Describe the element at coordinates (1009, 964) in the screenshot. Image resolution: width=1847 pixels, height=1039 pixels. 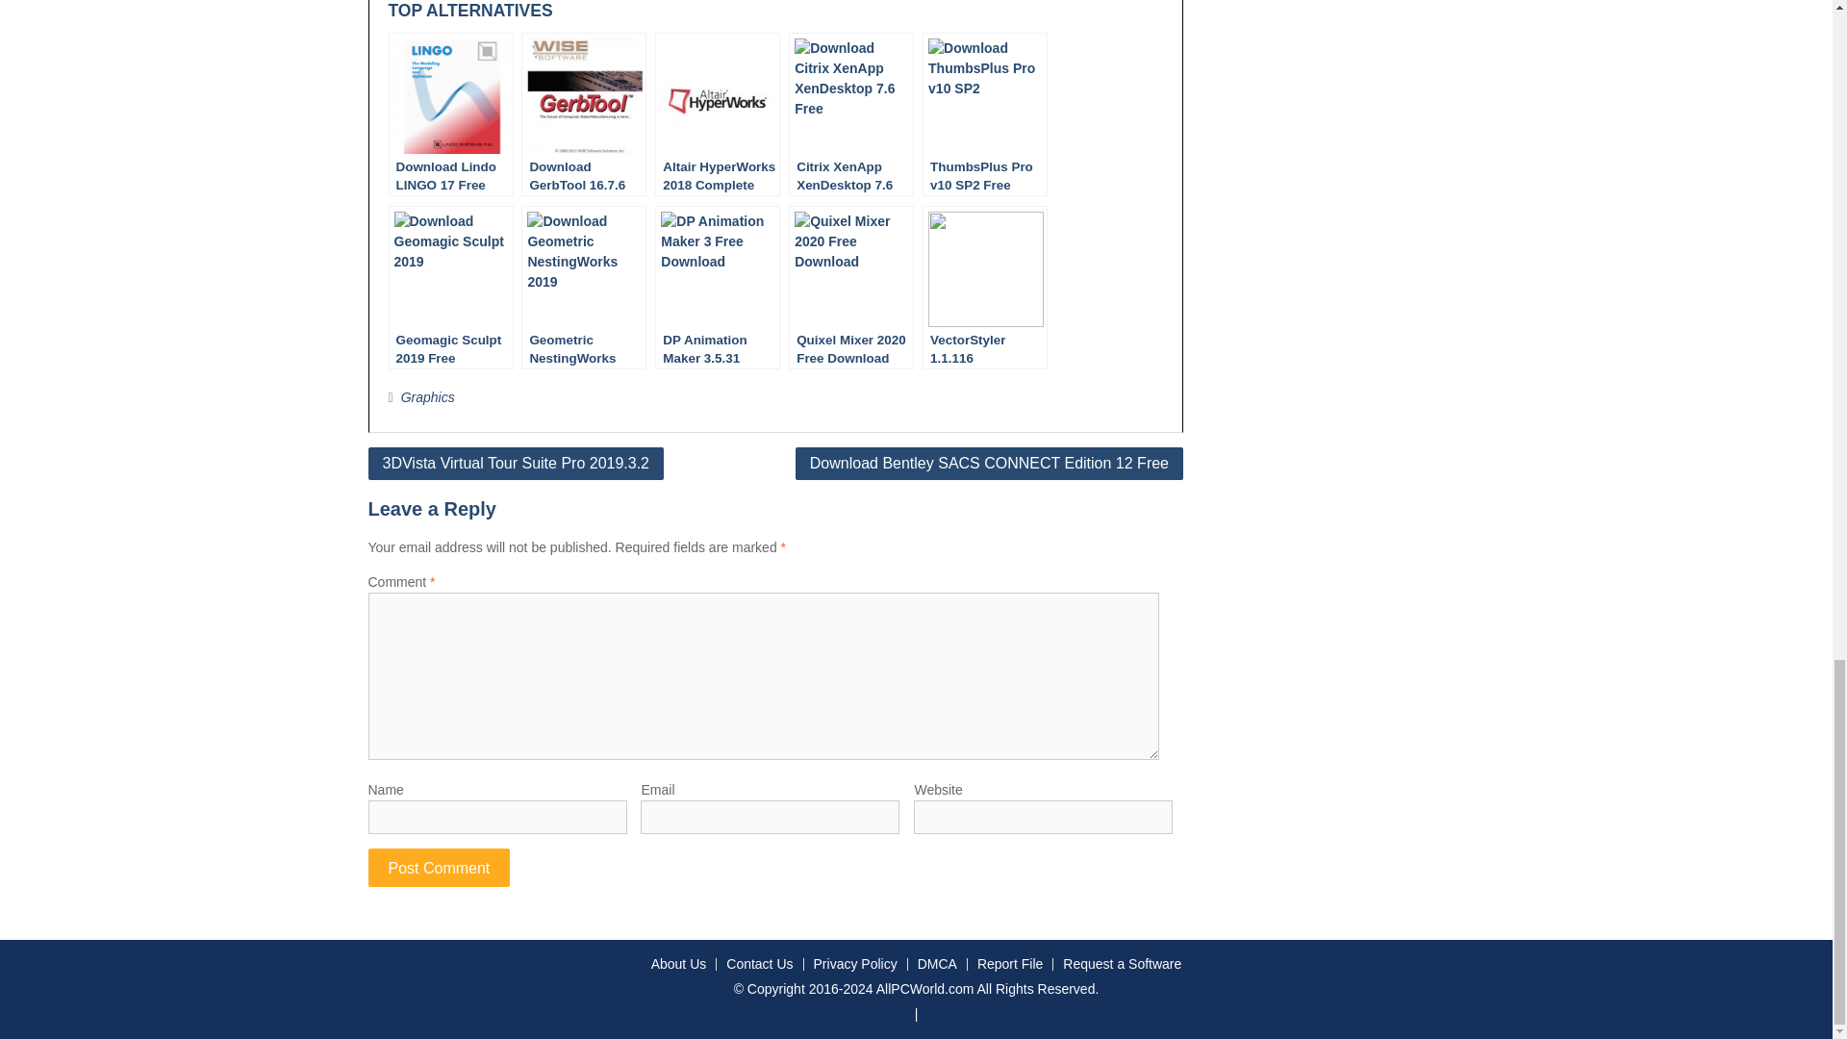
I see `Report File` at that location.